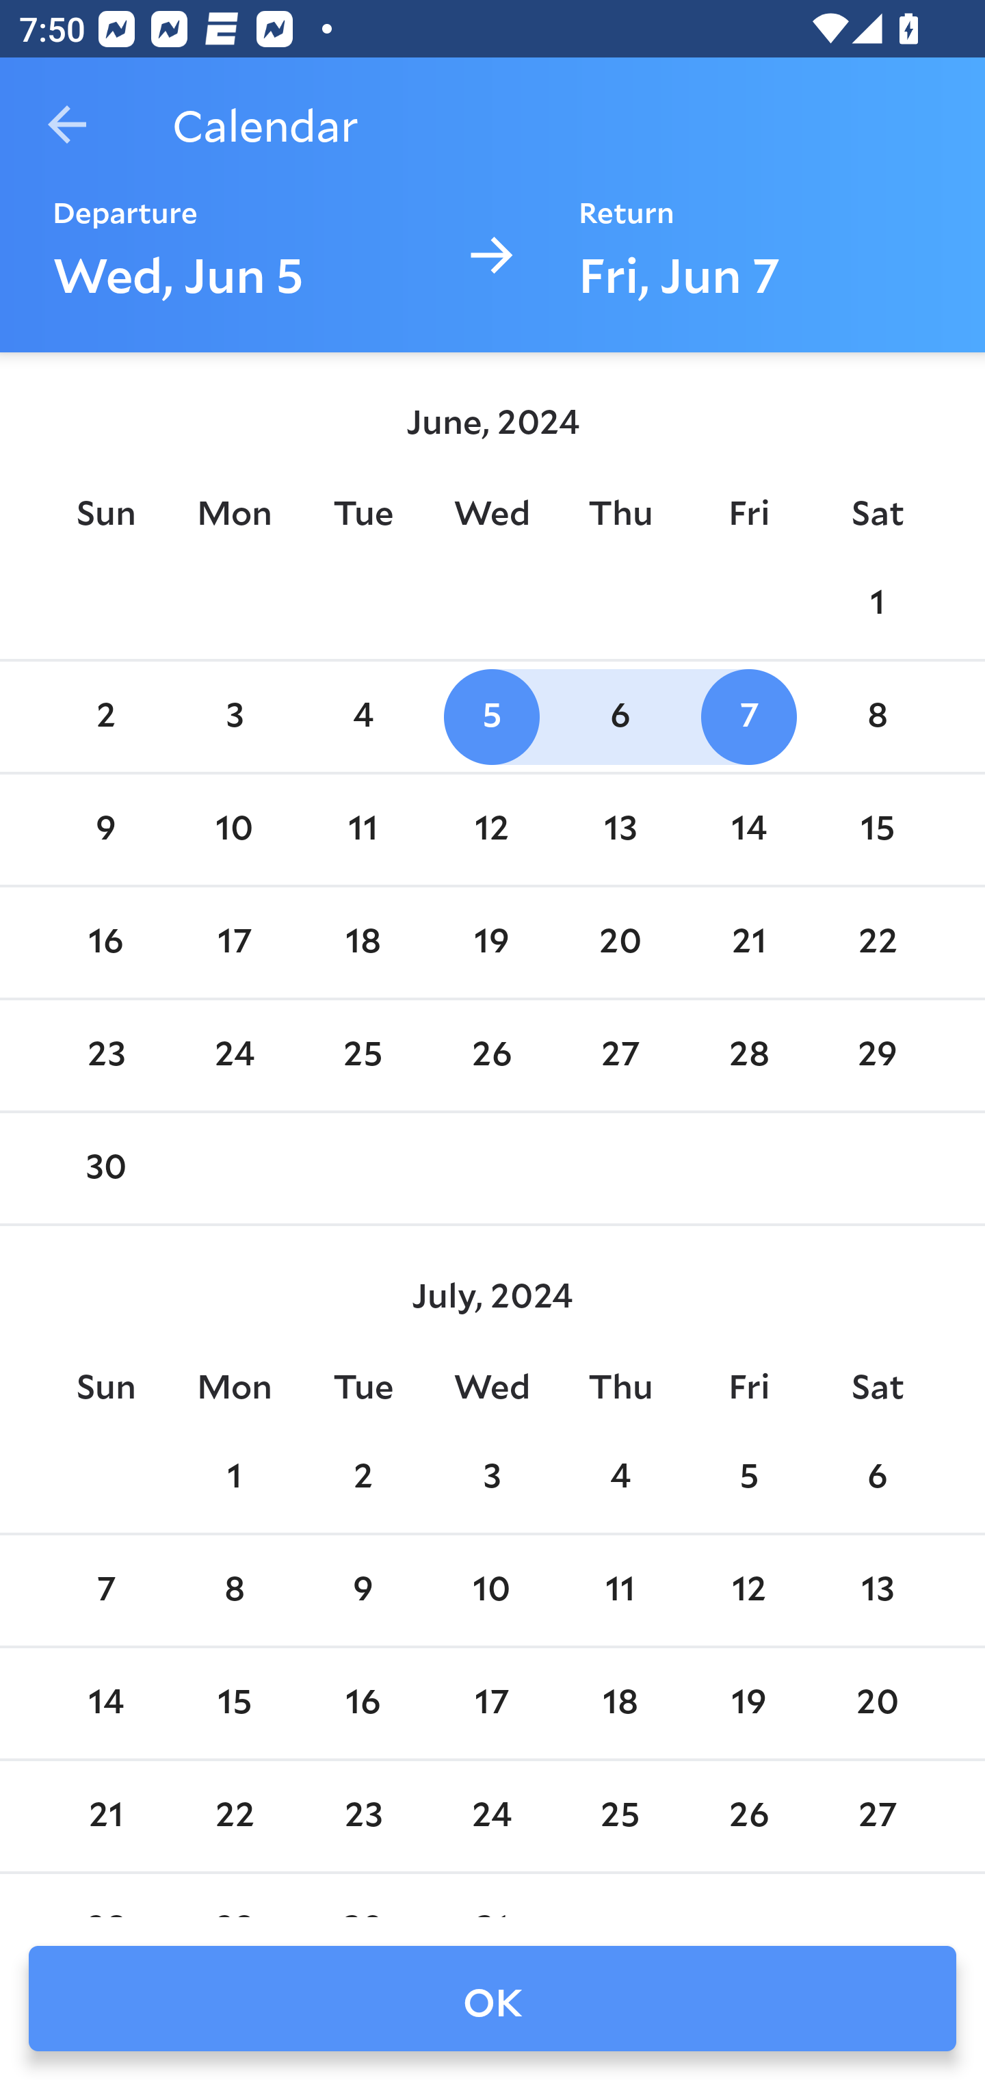 The height and width of the screenshot is (2080, 985). Describe the element at coordinates (620, 1591) in the screenshot. I see `11` at that location.